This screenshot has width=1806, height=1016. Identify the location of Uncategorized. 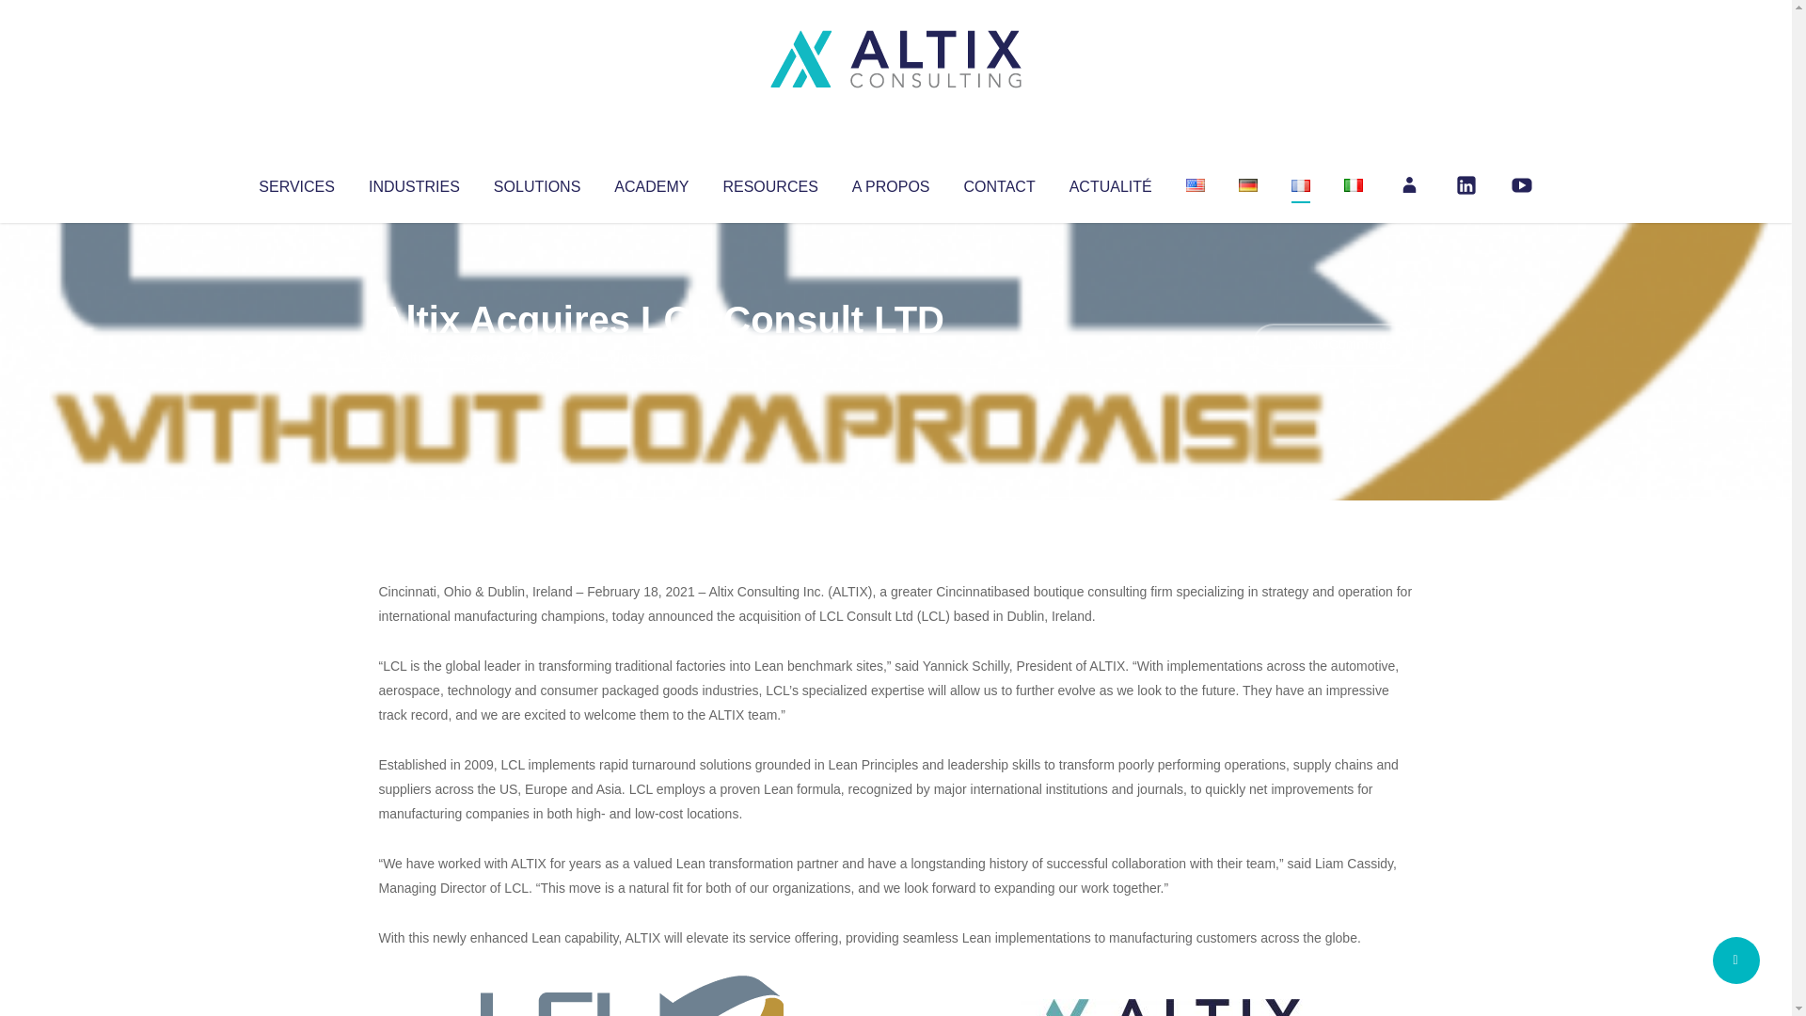
(657, 357).